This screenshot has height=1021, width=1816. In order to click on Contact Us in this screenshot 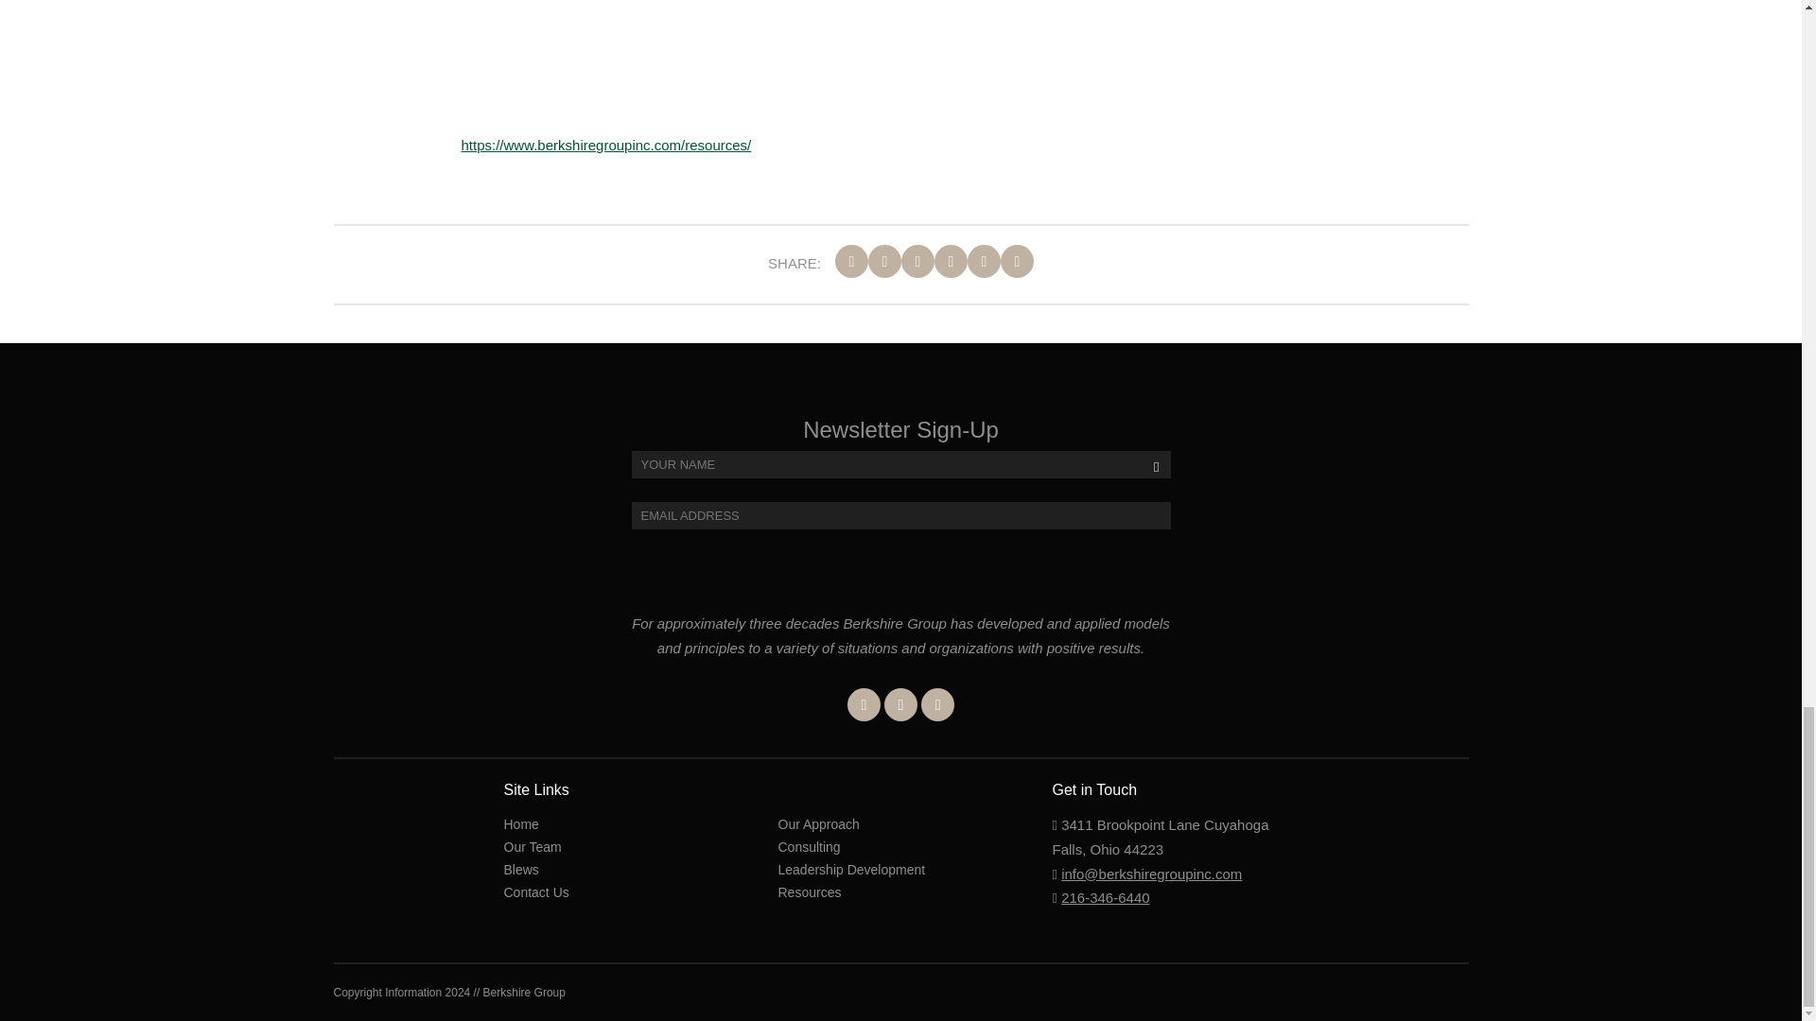, I will do `click(535, 892)`.